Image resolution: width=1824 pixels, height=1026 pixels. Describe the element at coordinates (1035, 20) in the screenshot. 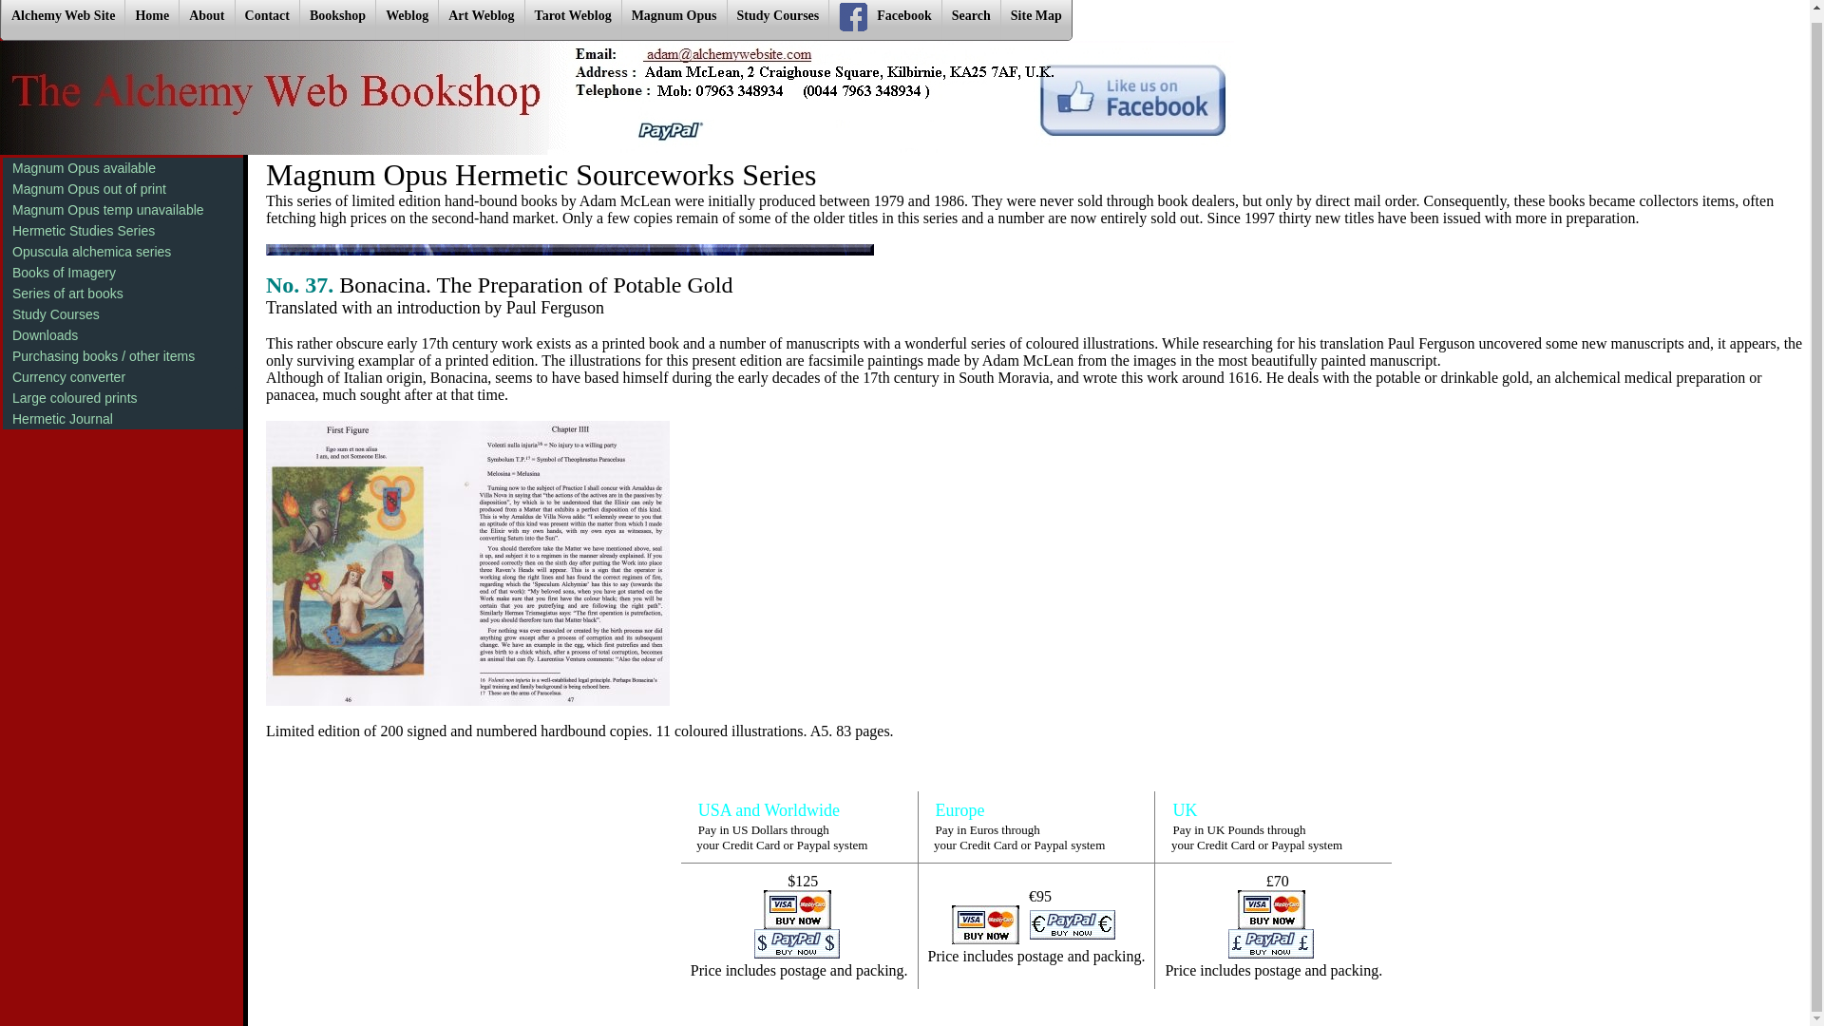

I see `Site Map` at that location.